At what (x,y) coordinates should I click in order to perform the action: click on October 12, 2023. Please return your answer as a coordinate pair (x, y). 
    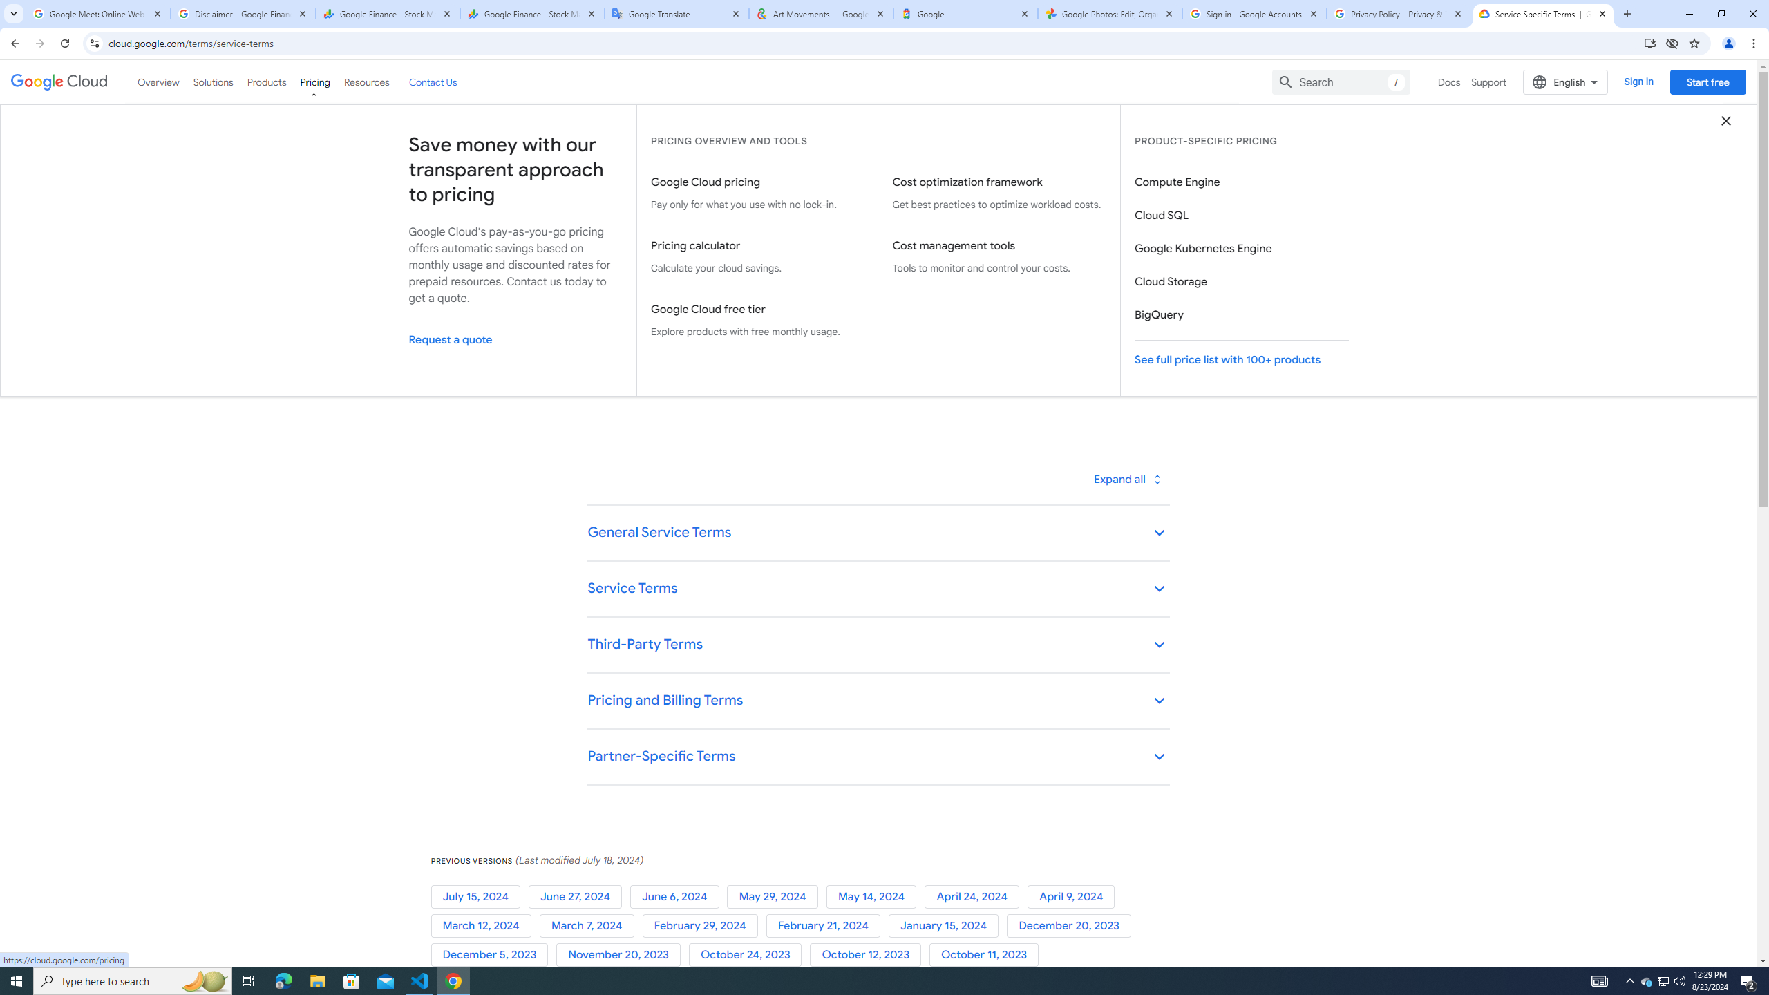
    Looking at the image, I should click on (869, 955).